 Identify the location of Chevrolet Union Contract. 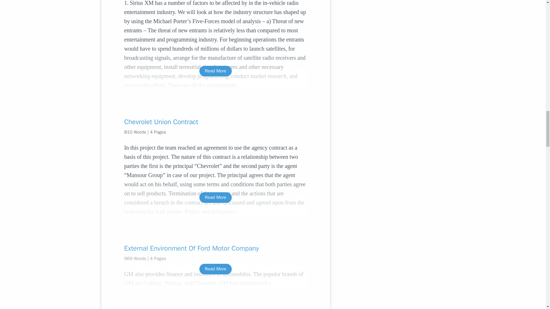
(215, 122).